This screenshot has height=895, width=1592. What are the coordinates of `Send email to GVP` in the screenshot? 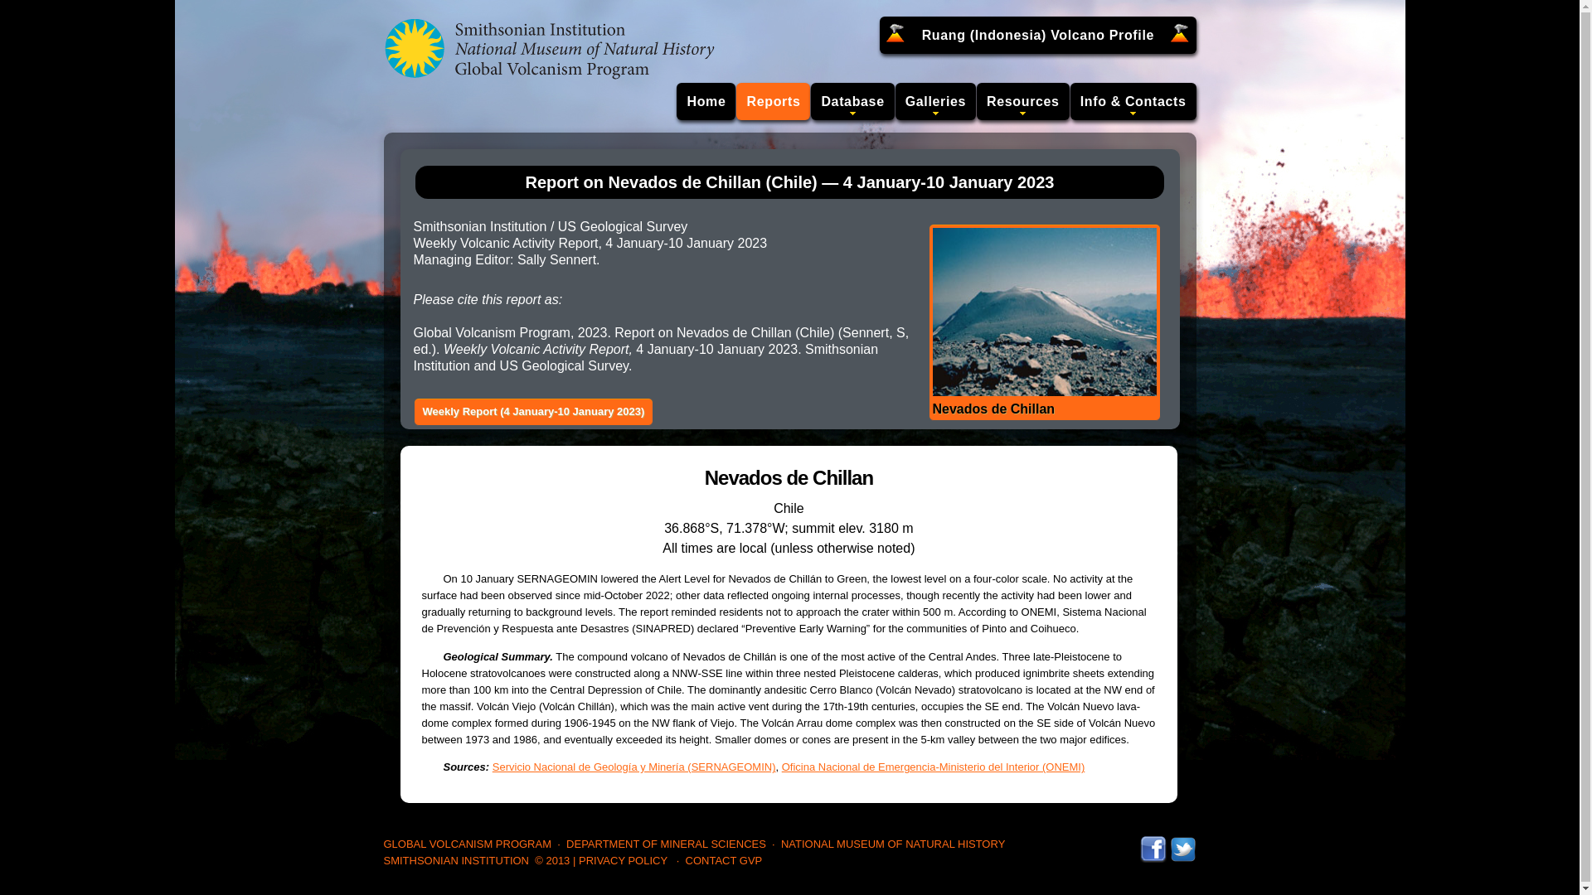 It's located at (724, 860).